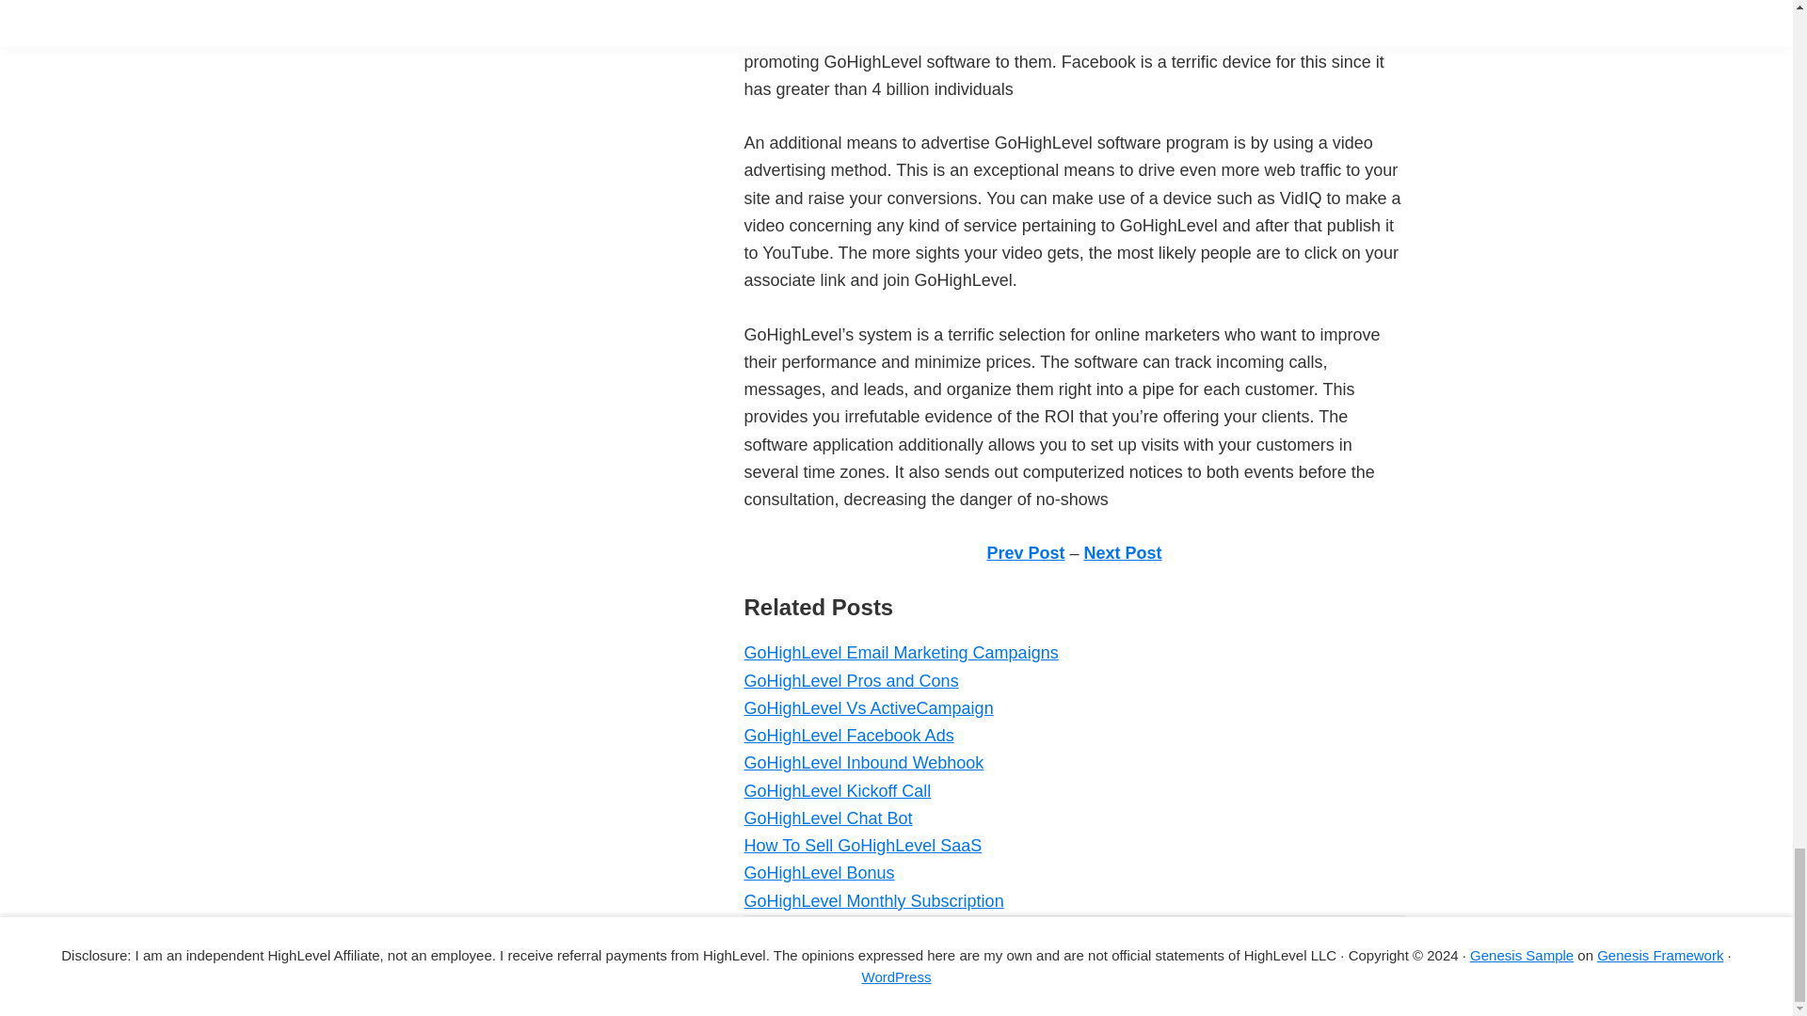  Describe the element at coordinates (827, 818) in the screenshot. I see `GoHighLevel Chat Bot` at that location.